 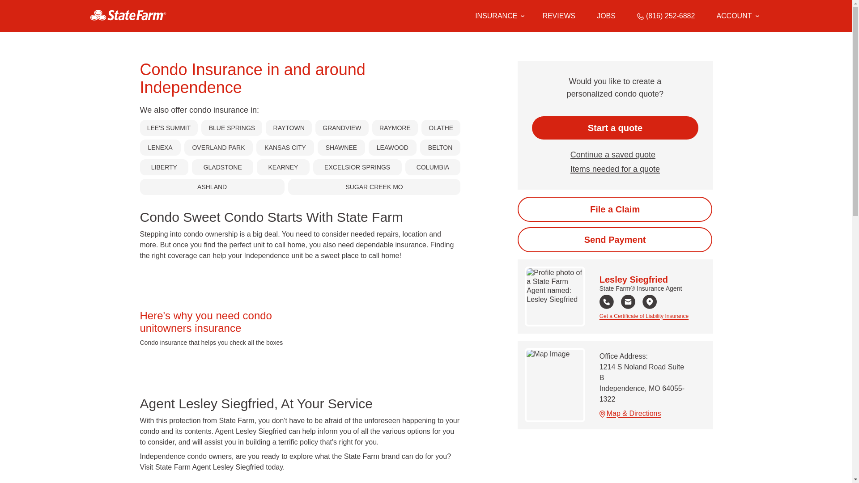 I want to click on Start the claim process online, so click(x=615, y=209).